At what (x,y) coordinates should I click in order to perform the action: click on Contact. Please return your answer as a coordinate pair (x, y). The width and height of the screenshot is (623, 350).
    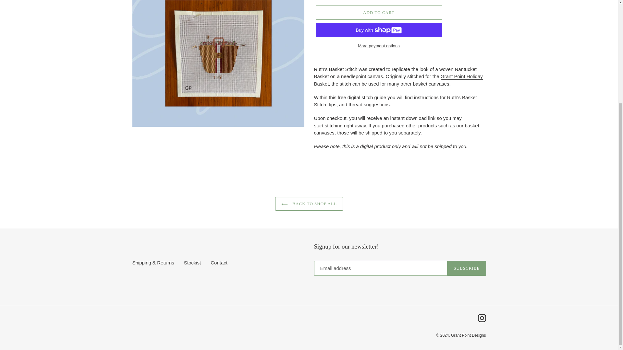
    Looking at the image, I should click on (219, 262).